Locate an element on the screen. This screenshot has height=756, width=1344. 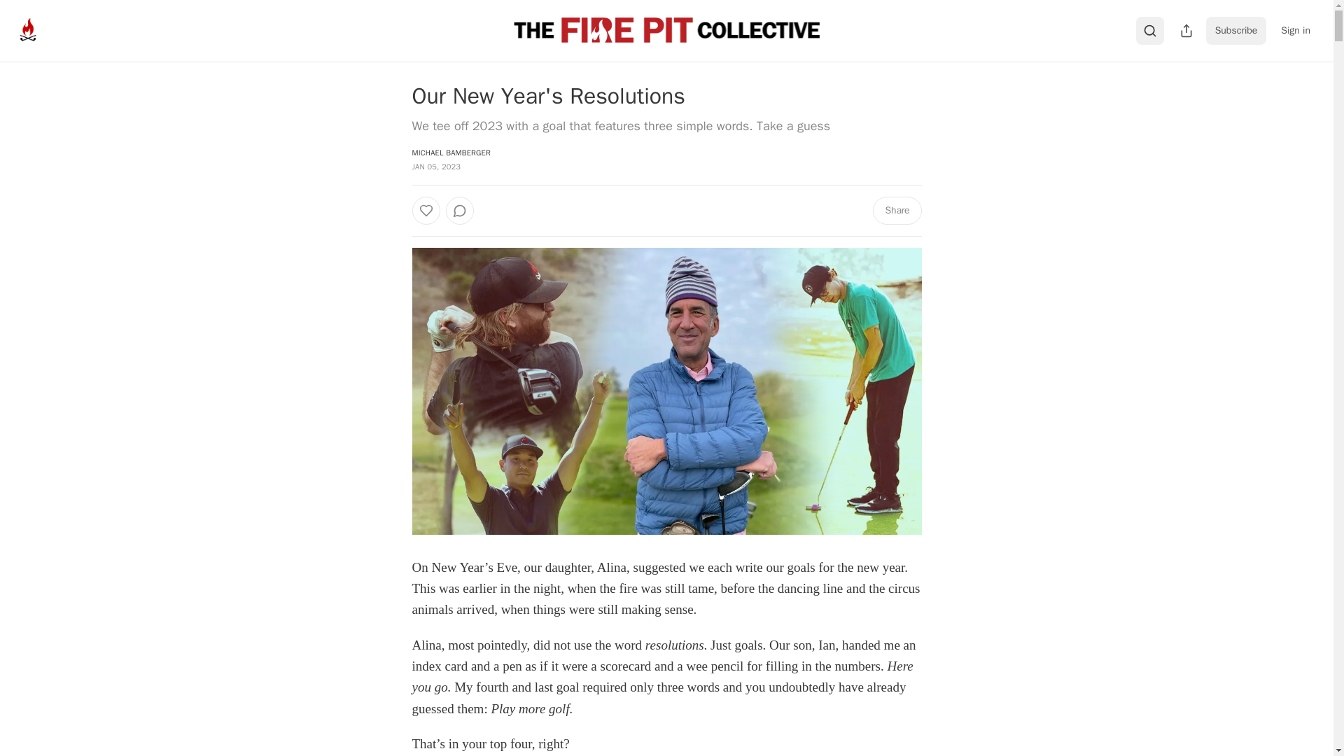
Subscribe is located at coordinates (1236, 30).